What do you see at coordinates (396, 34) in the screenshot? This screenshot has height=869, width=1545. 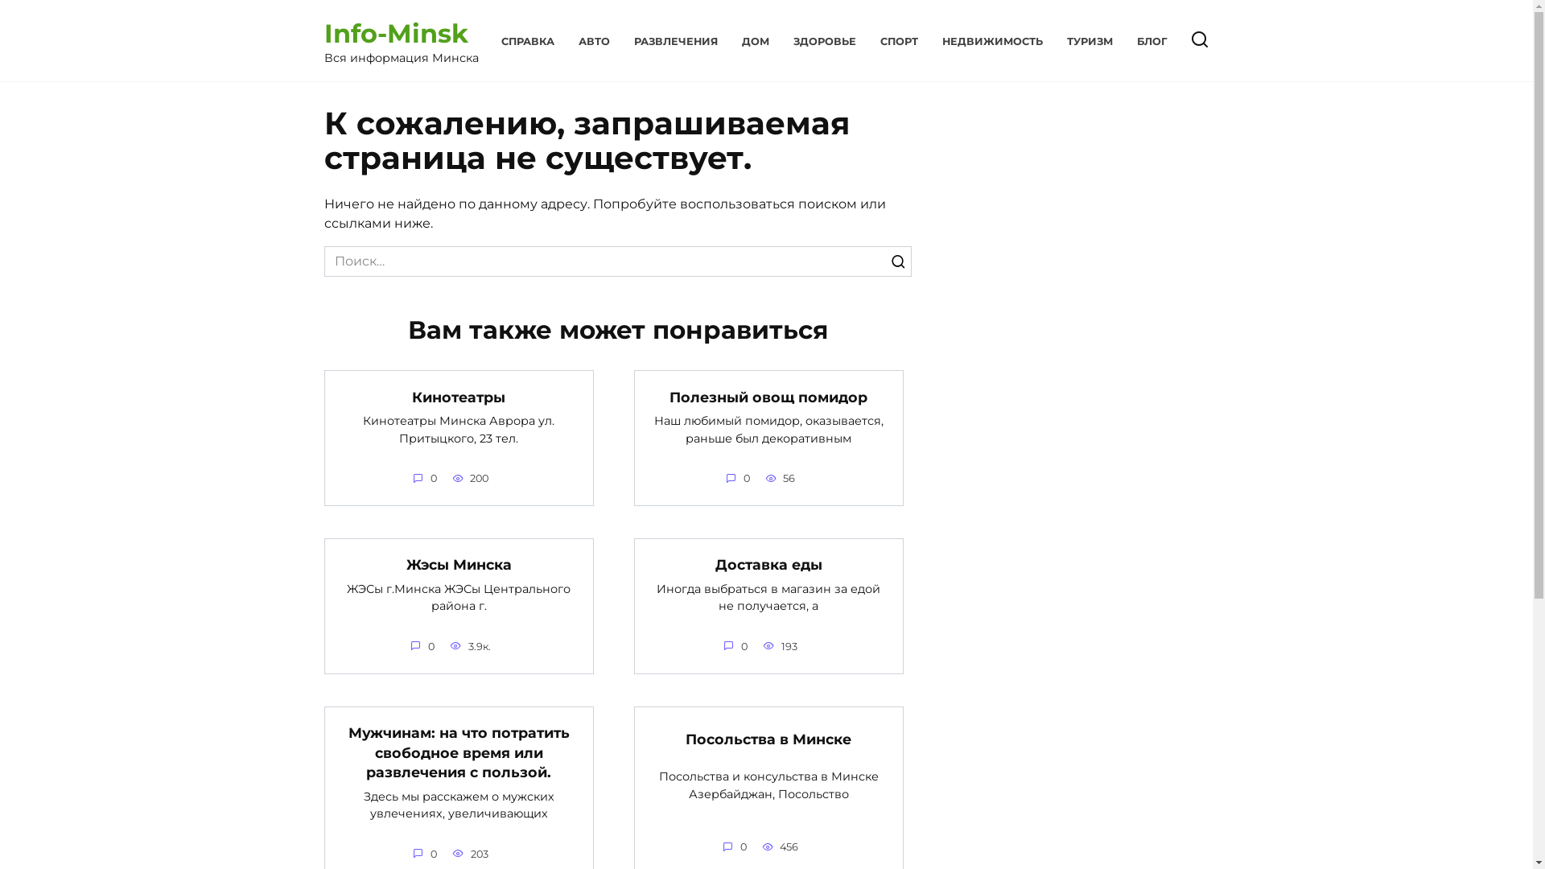 I see `Info-Minsk` at bounding box center [396, 34].